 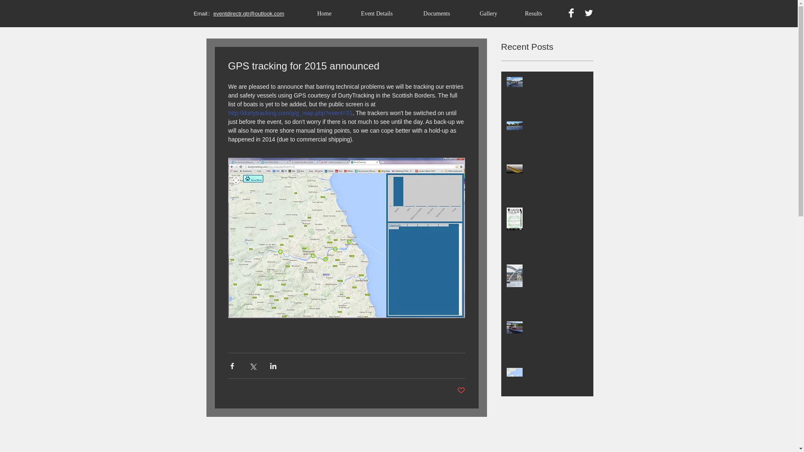 I want to click on Great Tyne Row 2022 - start order and times, so click(x=557, y=131).